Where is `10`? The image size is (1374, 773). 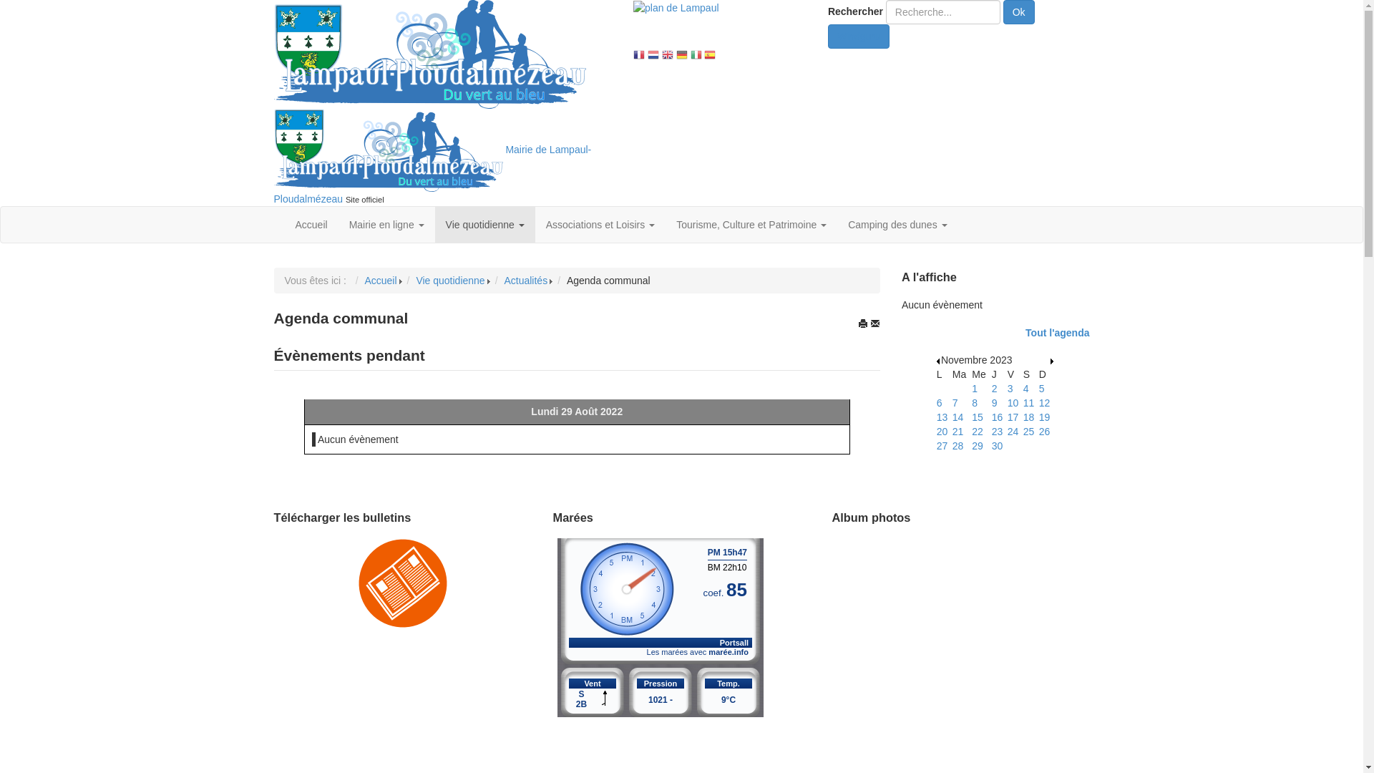
10 is located at coordinates (1013, 403).